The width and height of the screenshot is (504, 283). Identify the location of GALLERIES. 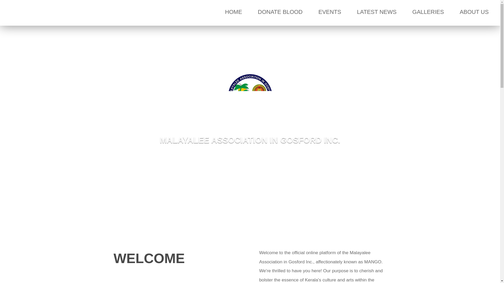
(428, 12).